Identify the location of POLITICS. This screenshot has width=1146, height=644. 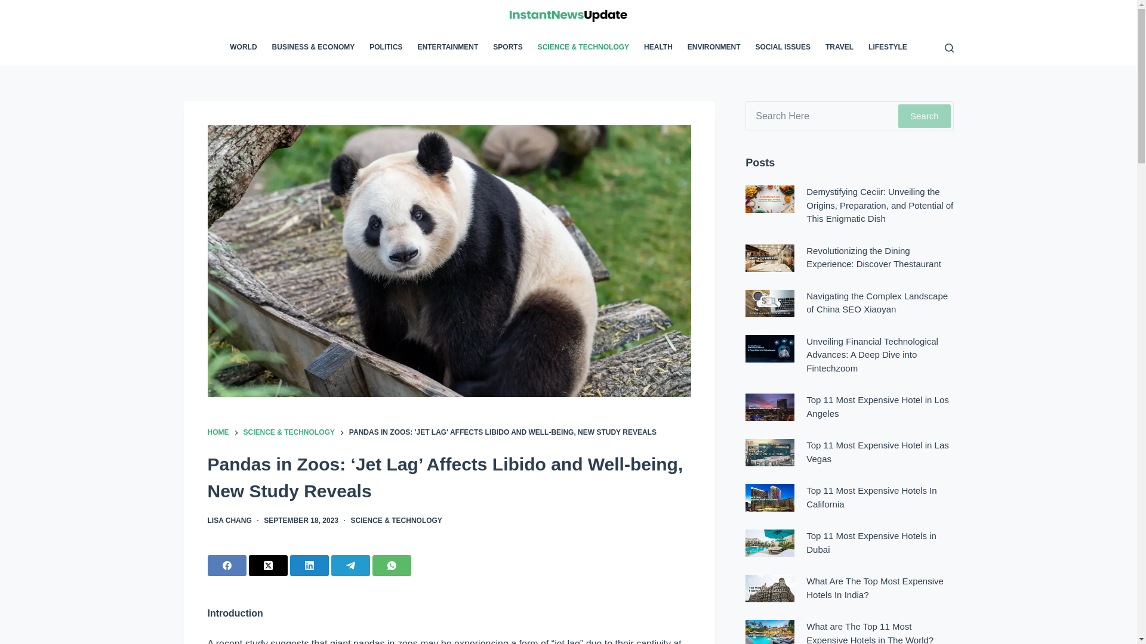
(386, 48).